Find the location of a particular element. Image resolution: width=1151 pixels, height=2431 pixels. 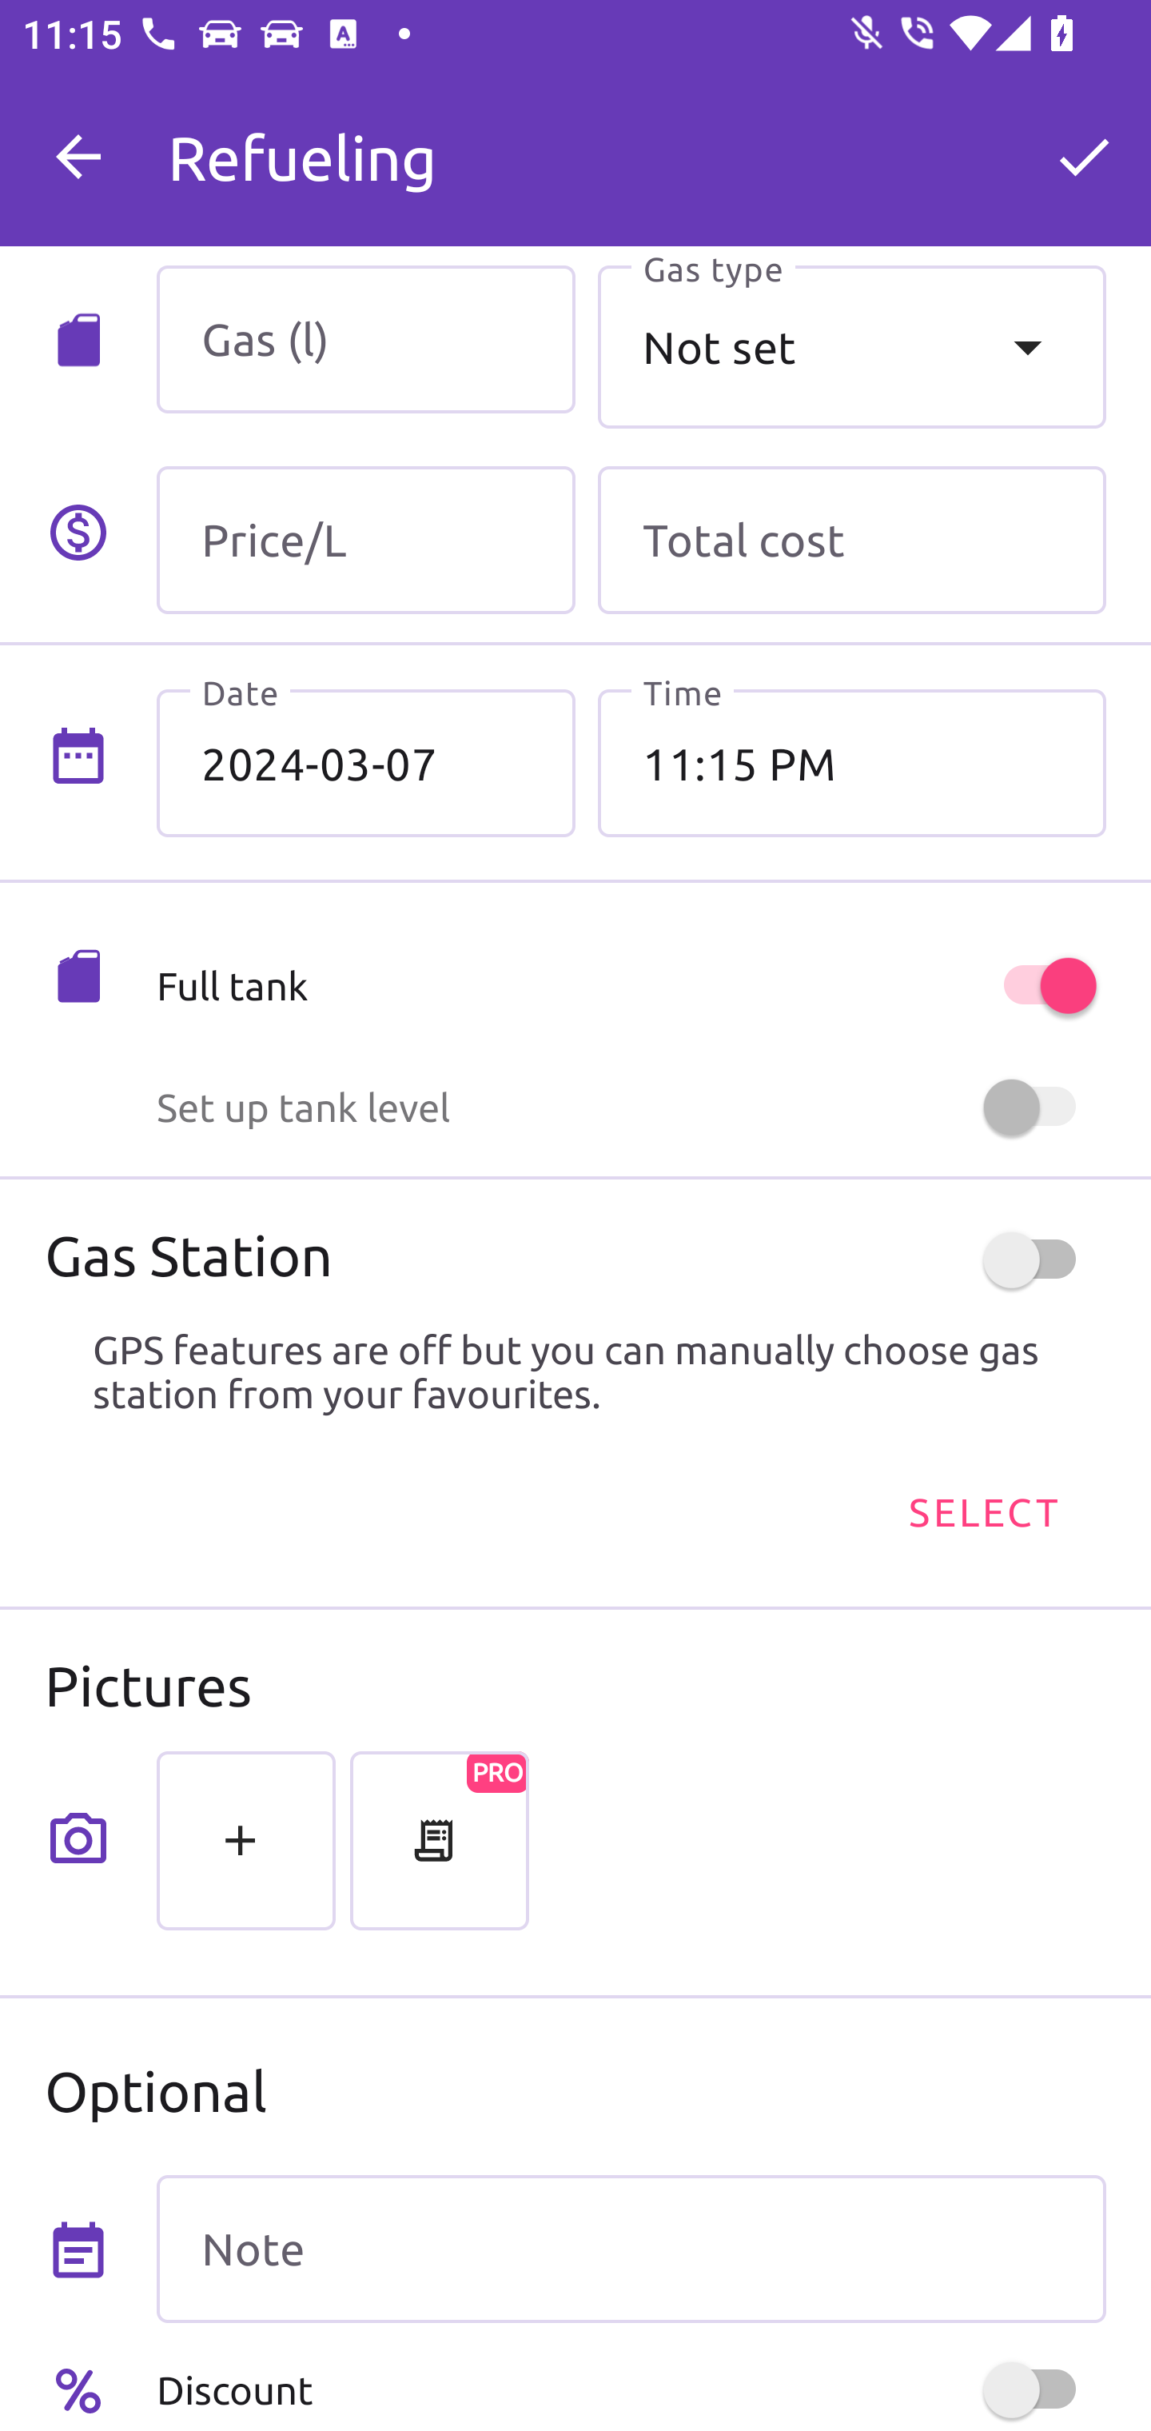

Note is located at coordinates (631, 2249).